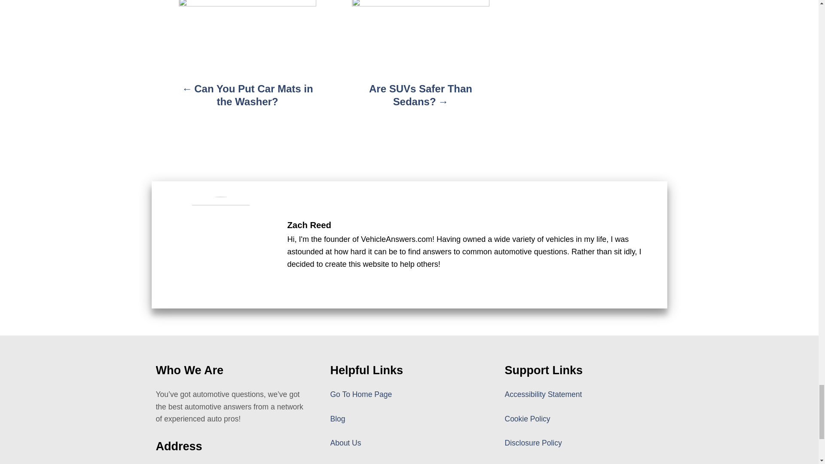 This screenshot has width=825, height=464. What do you see at coordinates (247, 100) in the screenshot?
I see `Can You Put Car Mats in the Washer?` at bounding box center [247, 100].